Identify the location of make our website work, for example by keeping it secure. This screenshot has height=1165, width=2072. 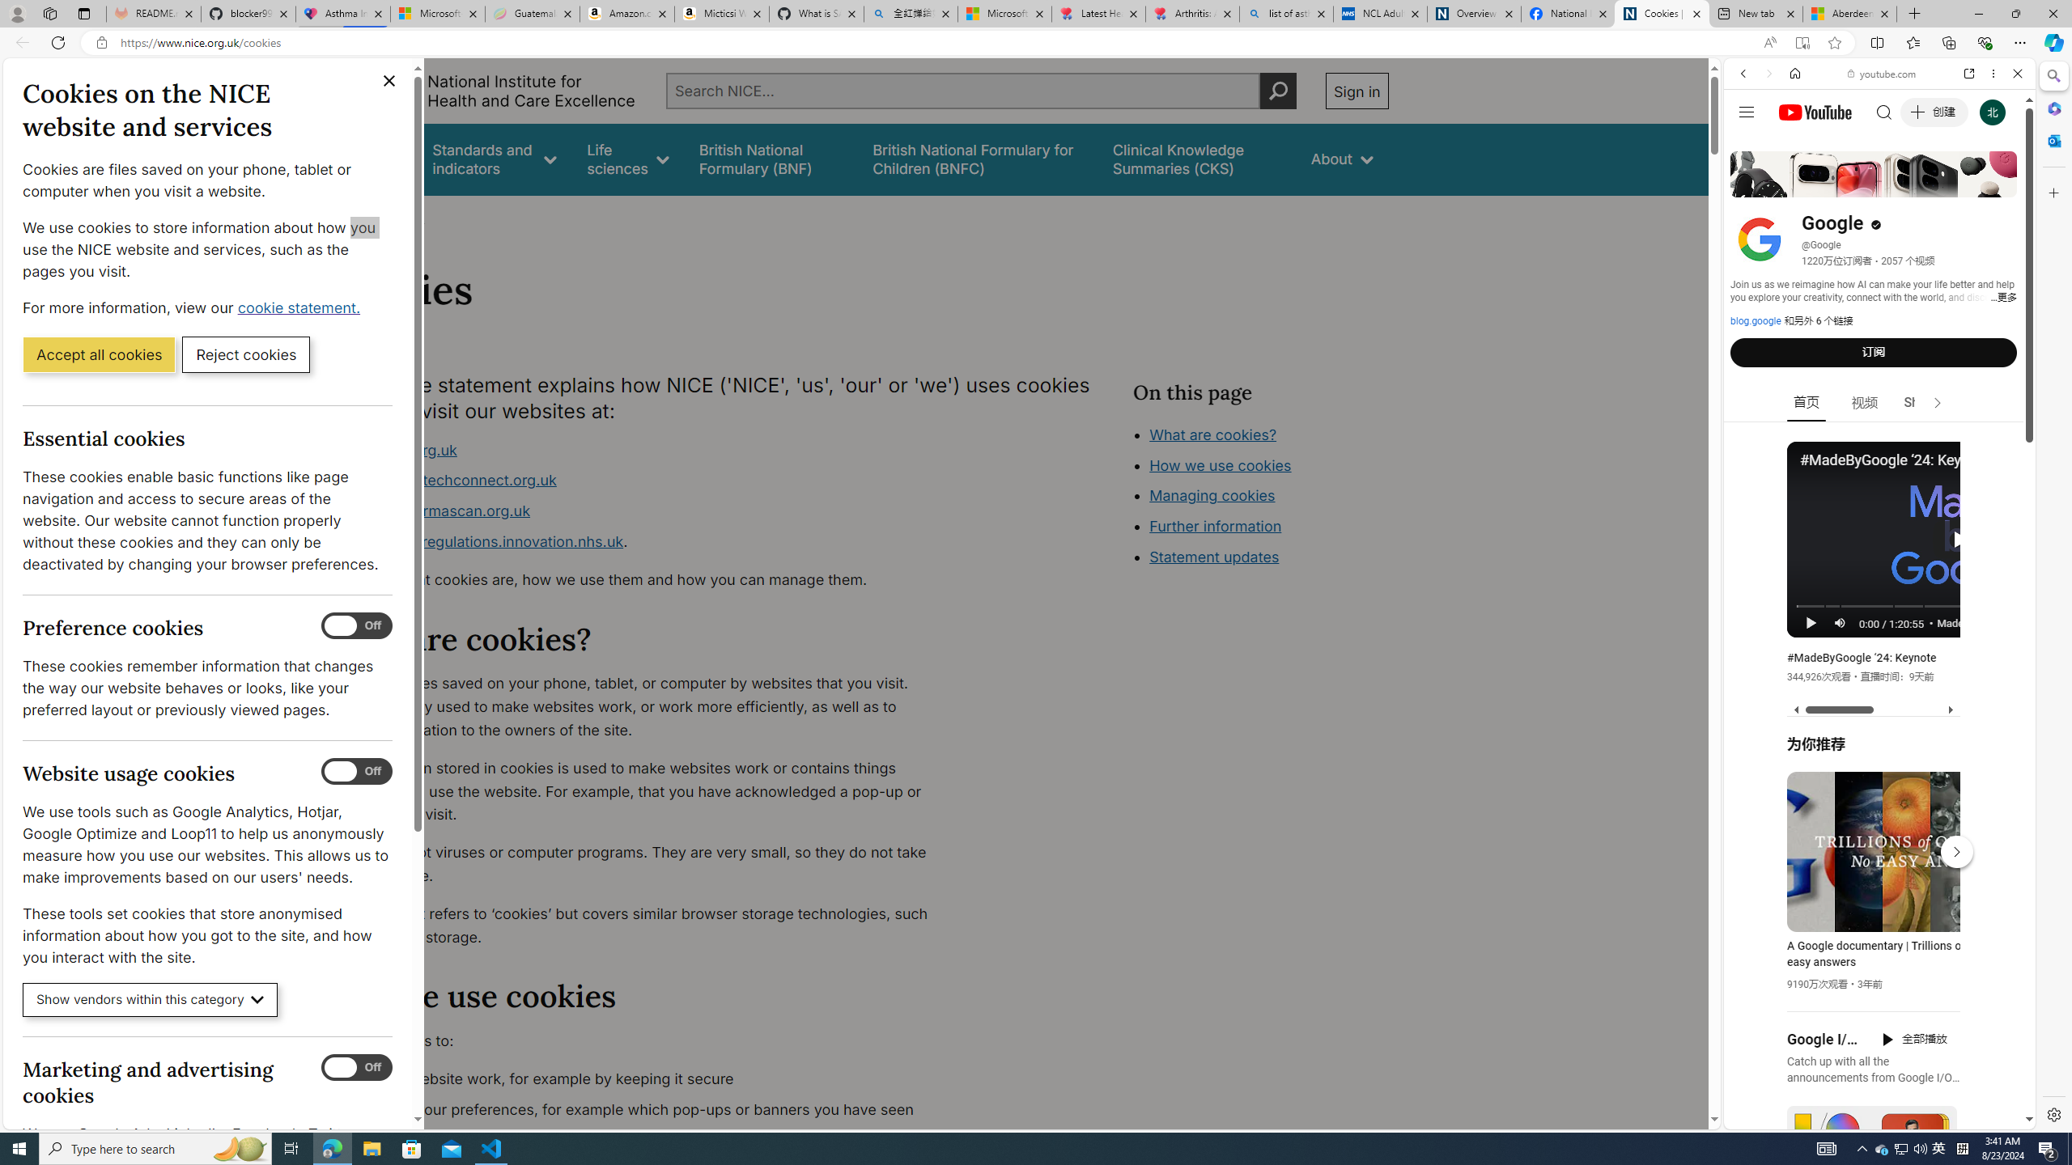
(644, 1079).